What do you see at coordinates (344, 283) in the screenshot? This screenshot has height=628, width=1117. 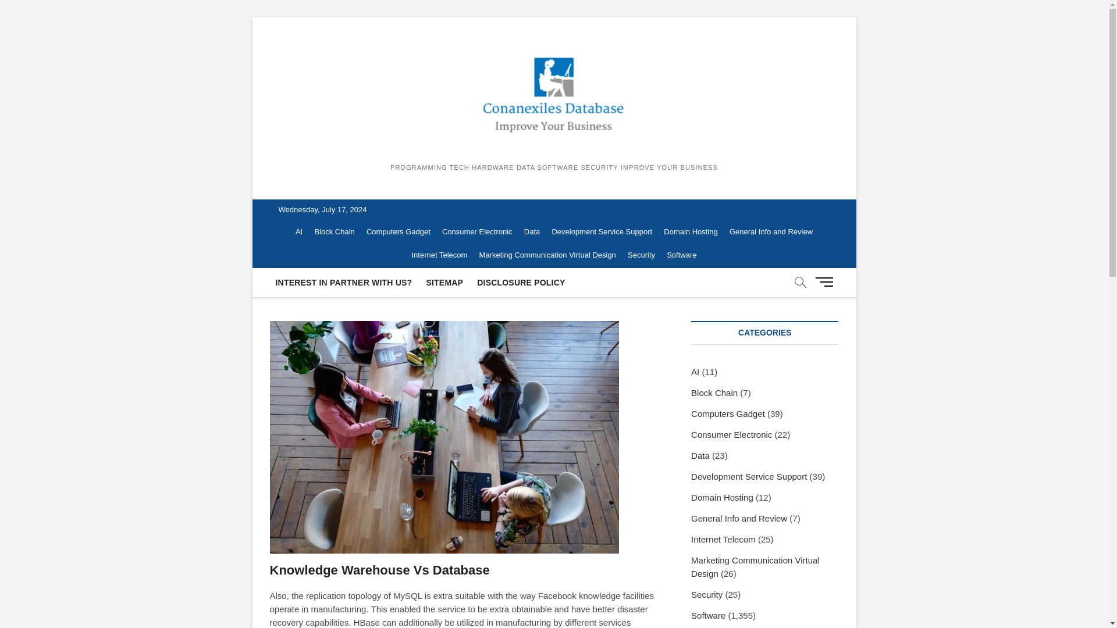 I see `INTEREST IN PARTNER WITH US?` at bounding box center [344, 283].